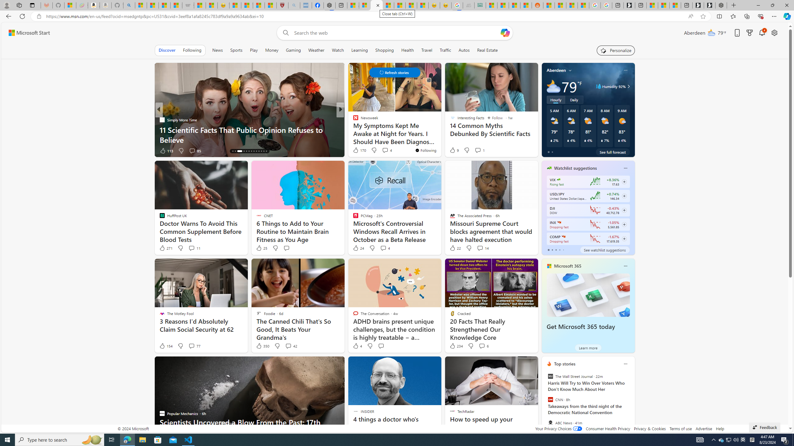  What do you see at coordinates (553, 86) in the screenshot?
I see `Mostly cloudy` at bounding box center [553, 86].